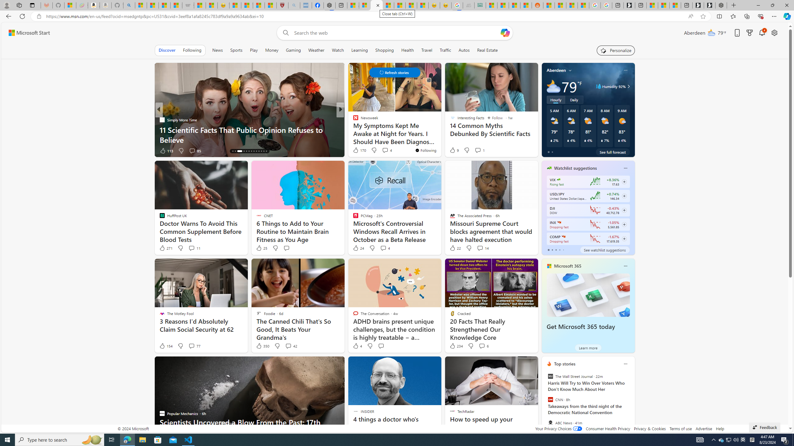  What do you see at coordinates (553, 86) in the screenshot?
I see `Mostly cloudy` at bounding box center [553, 86].